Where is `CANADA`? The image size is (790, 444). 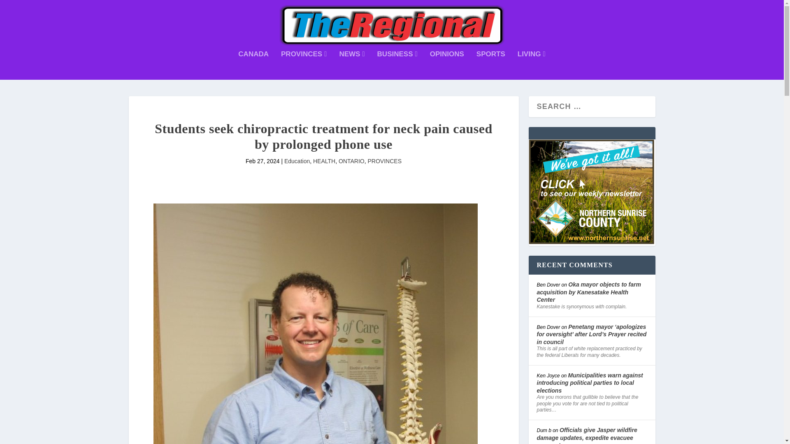 CANADA is located at coordinates (253, 65).